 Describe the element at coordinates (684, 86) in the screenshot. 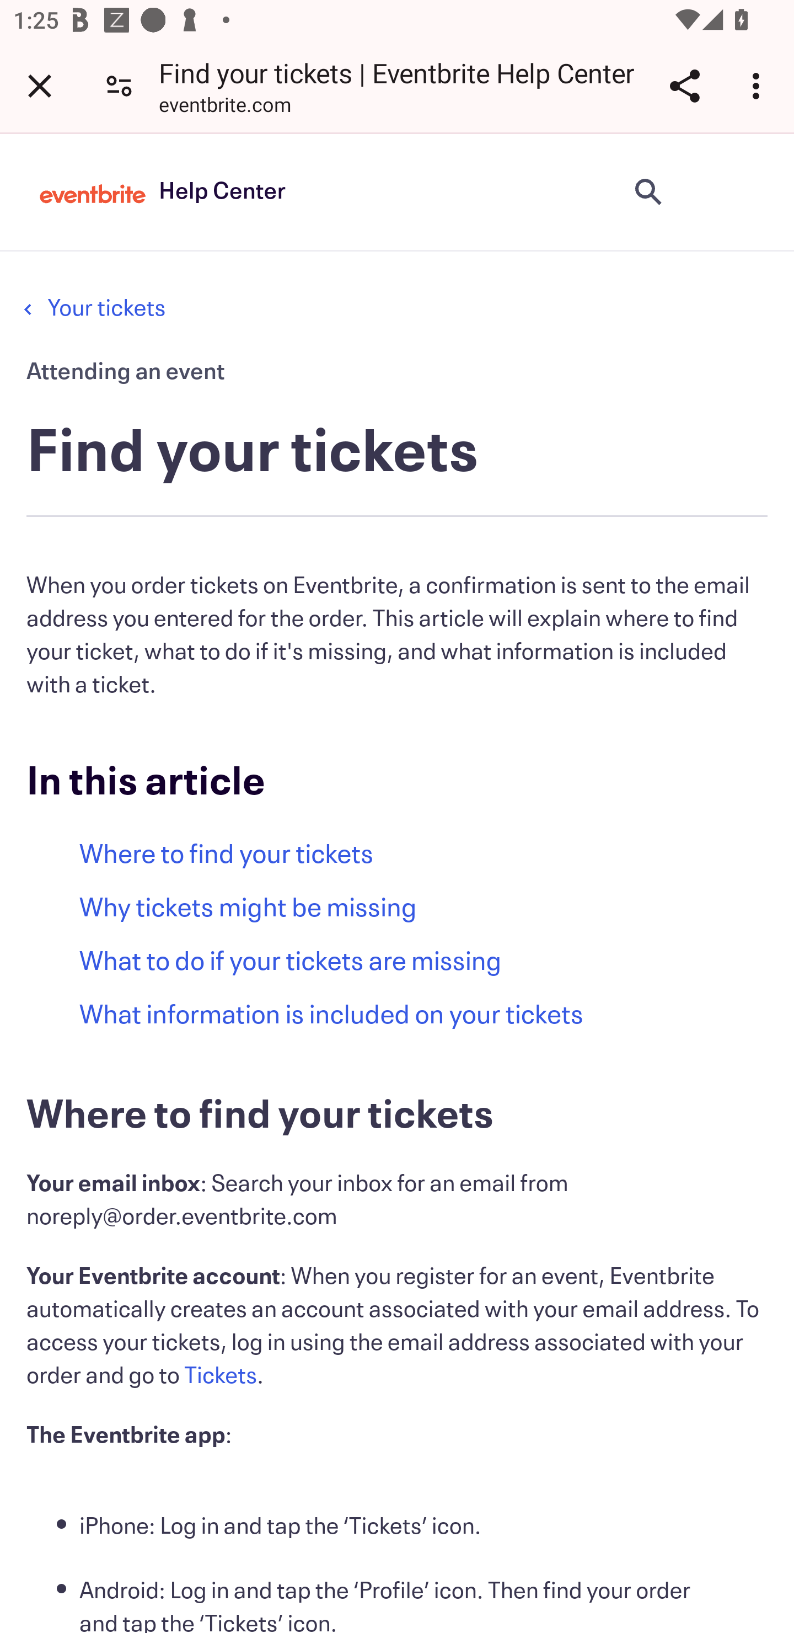

I see `Share` at that location.